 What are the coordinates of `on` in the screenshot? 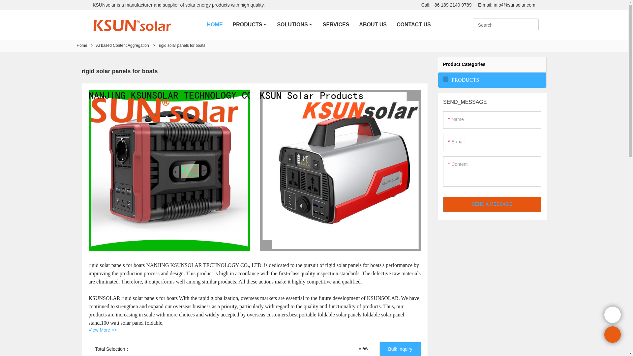 It's located at (133, 349).